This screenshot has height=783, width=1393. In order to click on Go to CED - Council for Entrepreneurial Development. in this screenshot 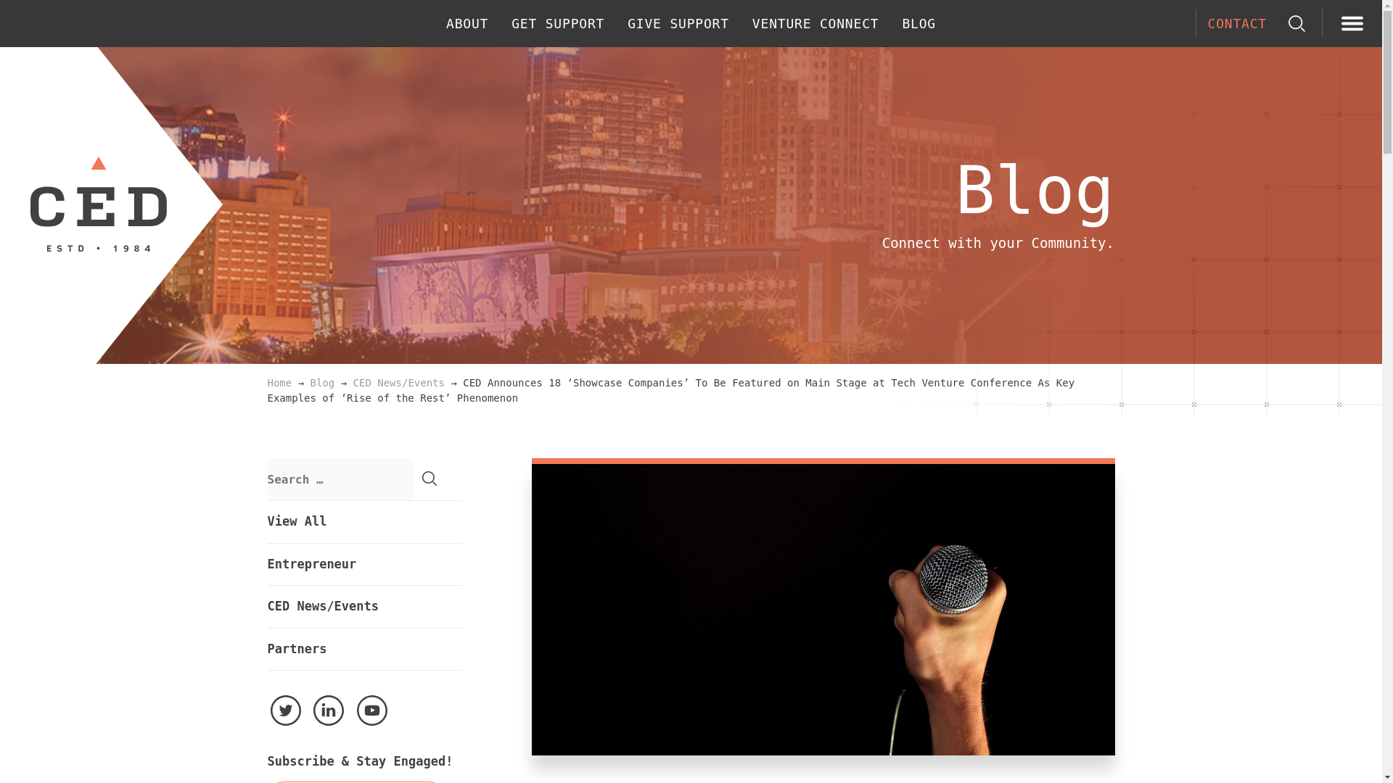, I will do `click(279, 382)`.